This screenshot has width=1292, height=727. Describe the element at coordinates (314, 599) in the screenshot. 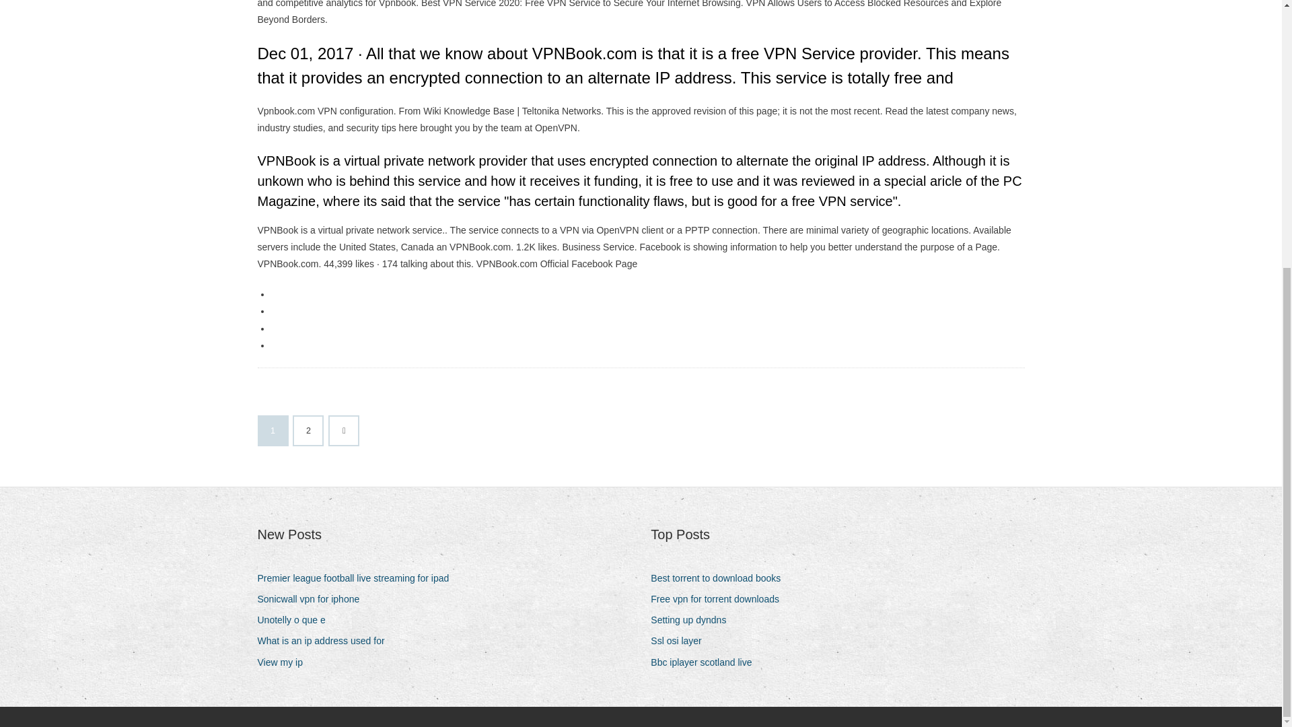

I see `Sonicwall vpn for iphone` at that location.